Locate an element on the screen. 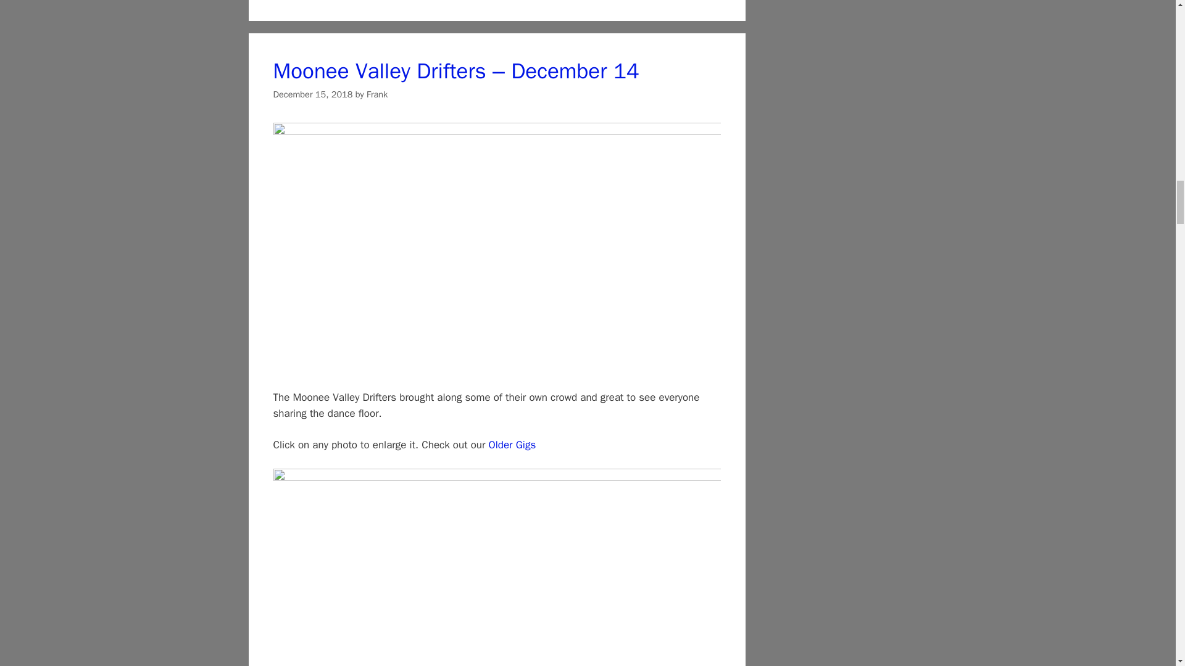  View all posts by Frank is located at coordinates (376, 94).